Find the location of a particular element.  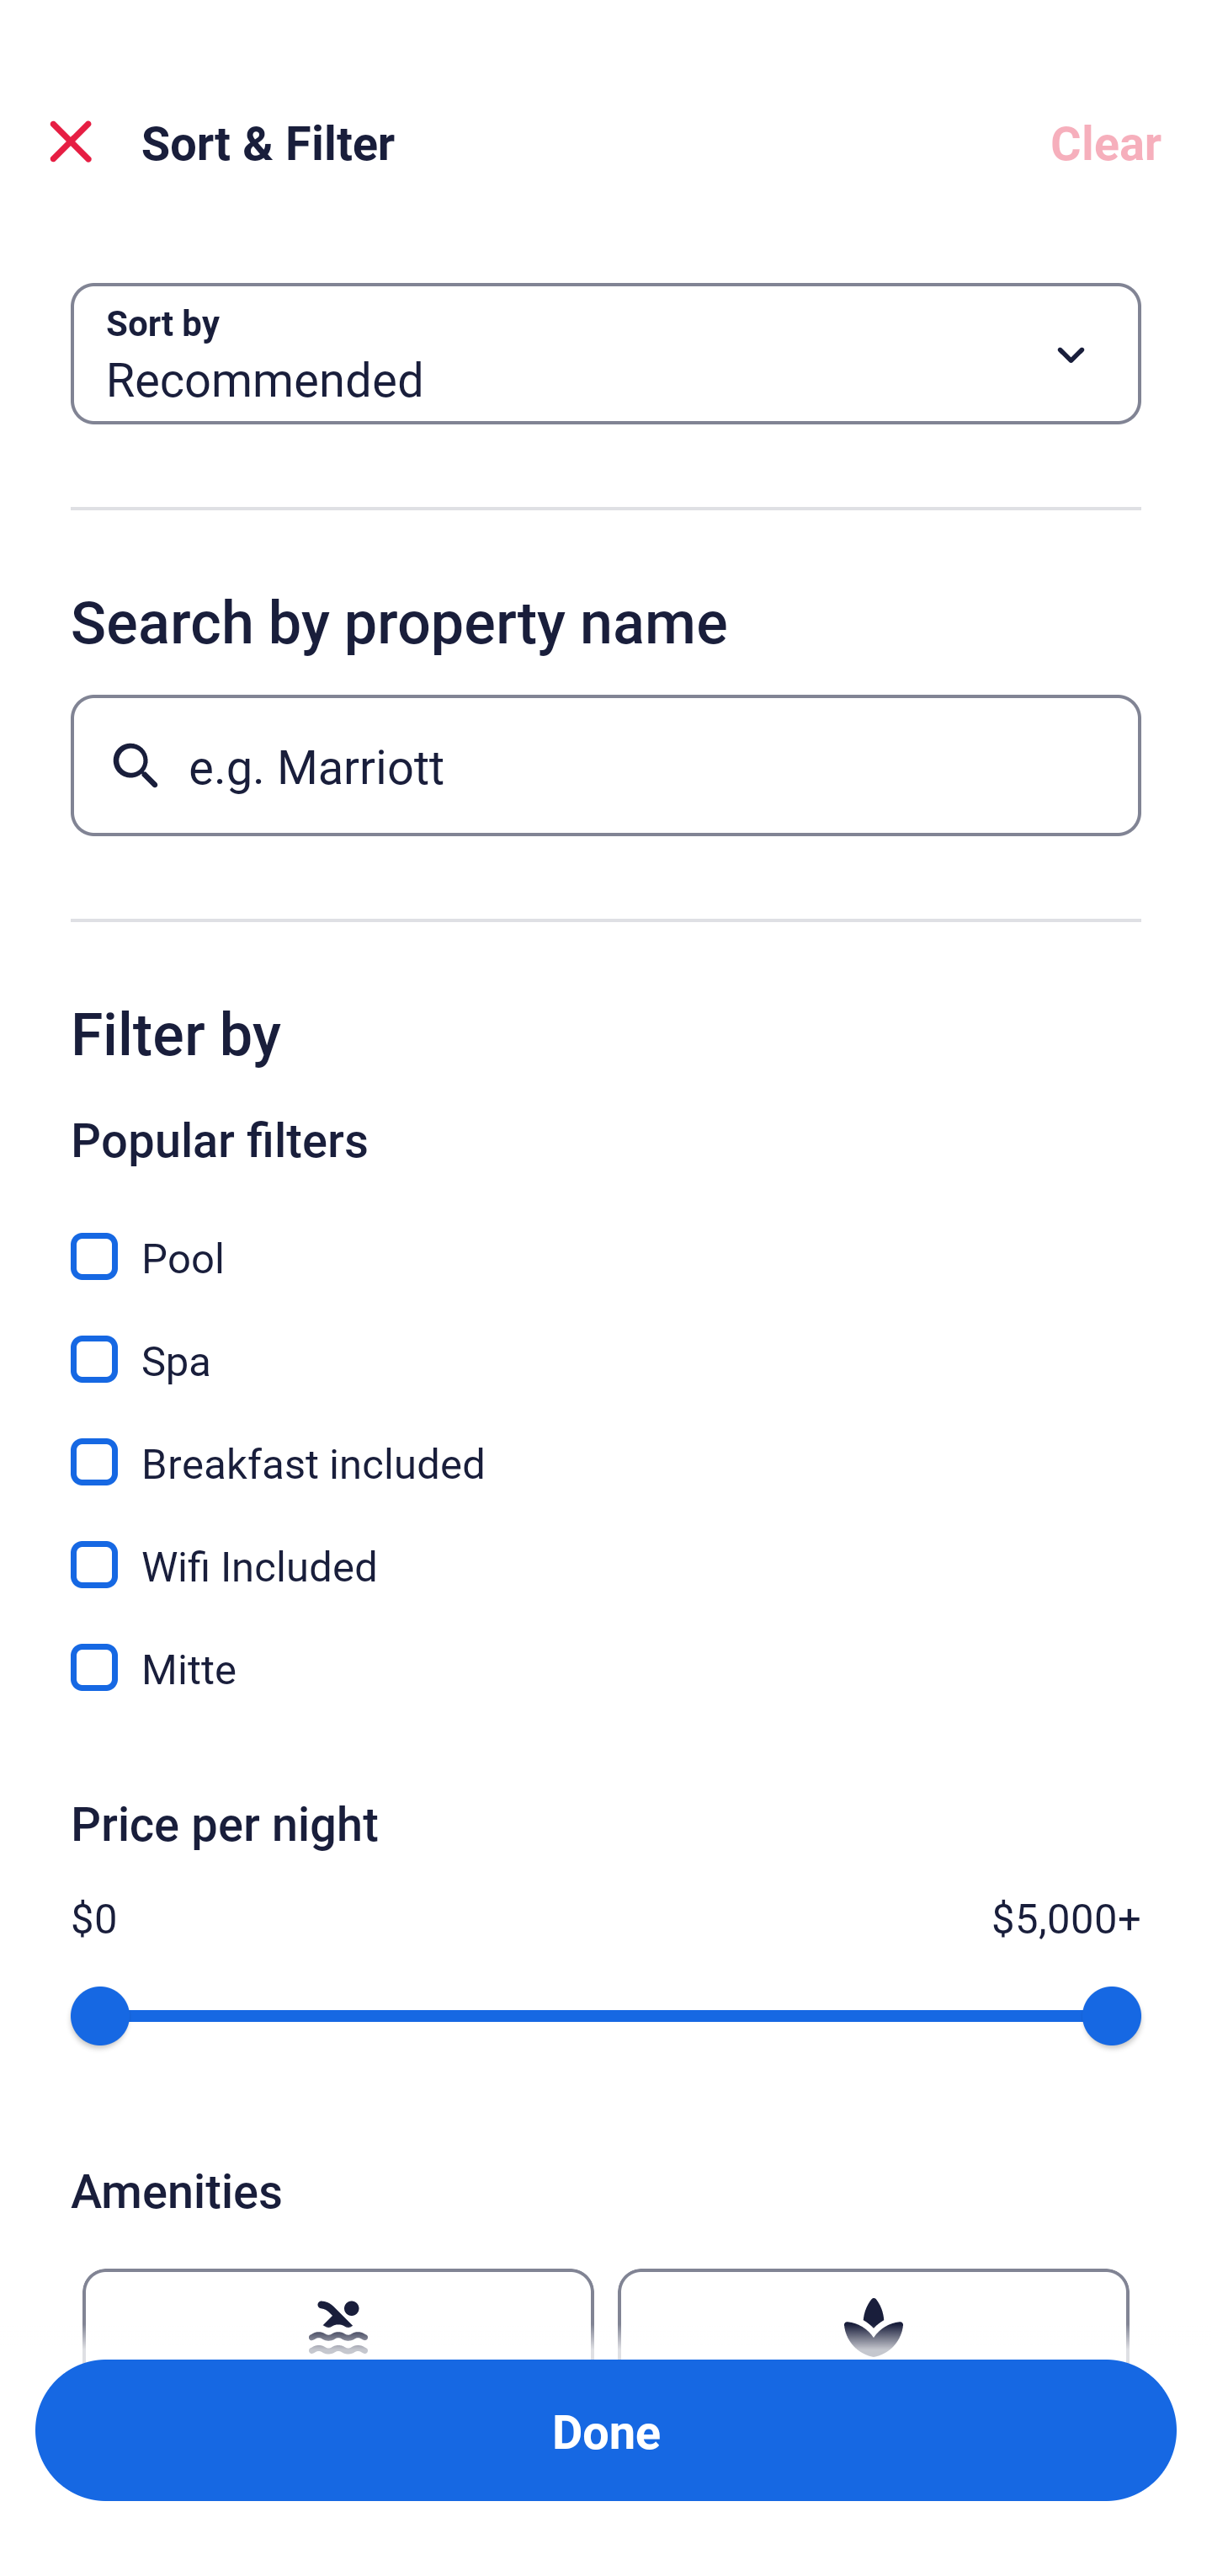

Mitte, Mitte is located at coordinates (606, 1667).